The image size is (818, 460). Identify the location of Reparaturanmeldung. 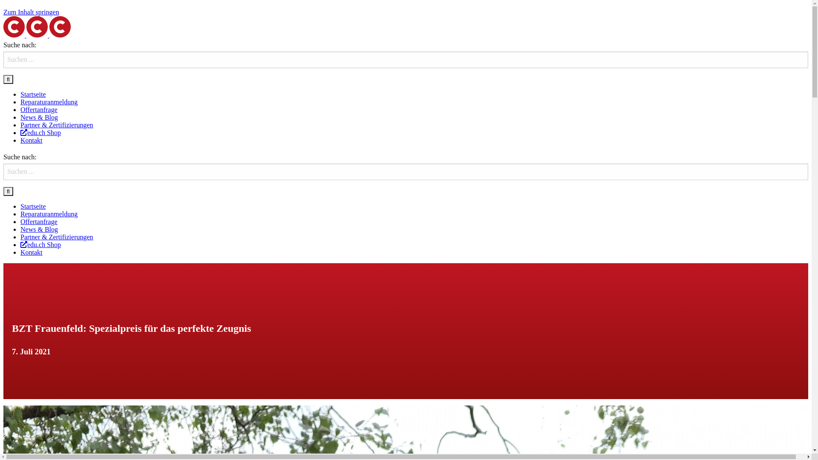
(49, 214).